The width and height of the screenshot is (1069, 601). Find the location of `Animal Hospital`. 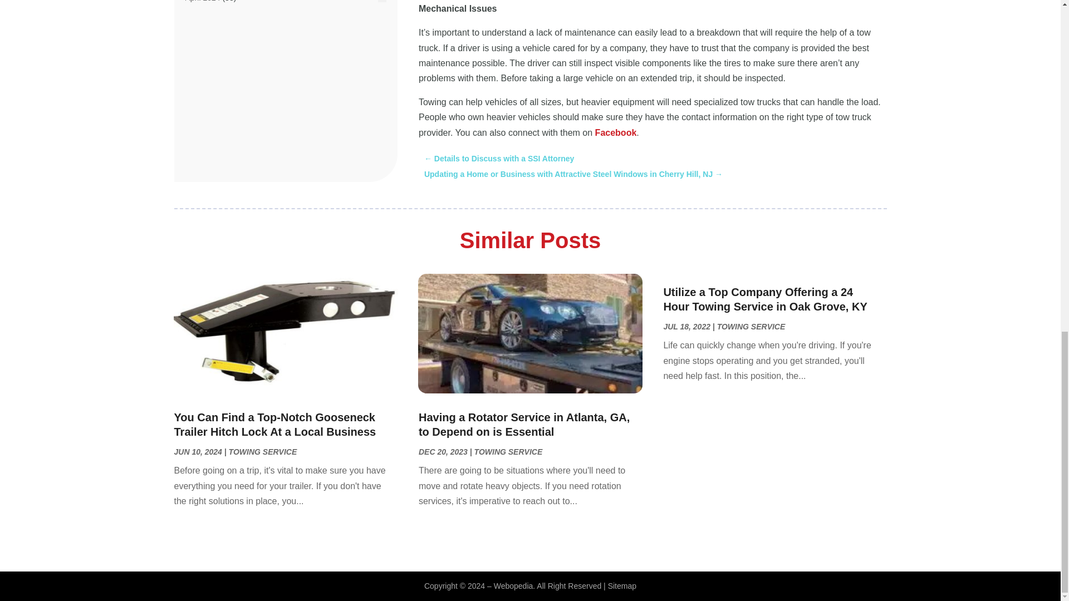

Animal Hospital is located at coordinates (212, 166).